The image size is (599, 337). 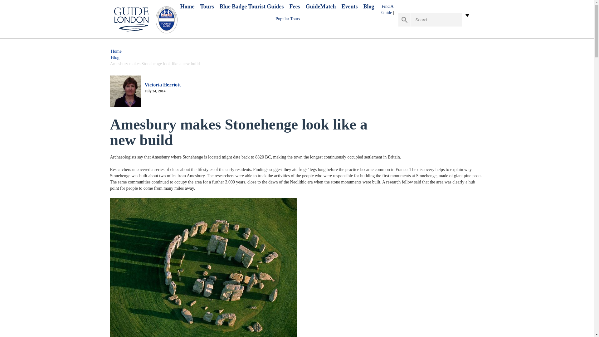 What do you see at coordinates (252, 7) in the screenshot?
I see `Blue Badge Tourist Guides` at bounding box center [252, 7].